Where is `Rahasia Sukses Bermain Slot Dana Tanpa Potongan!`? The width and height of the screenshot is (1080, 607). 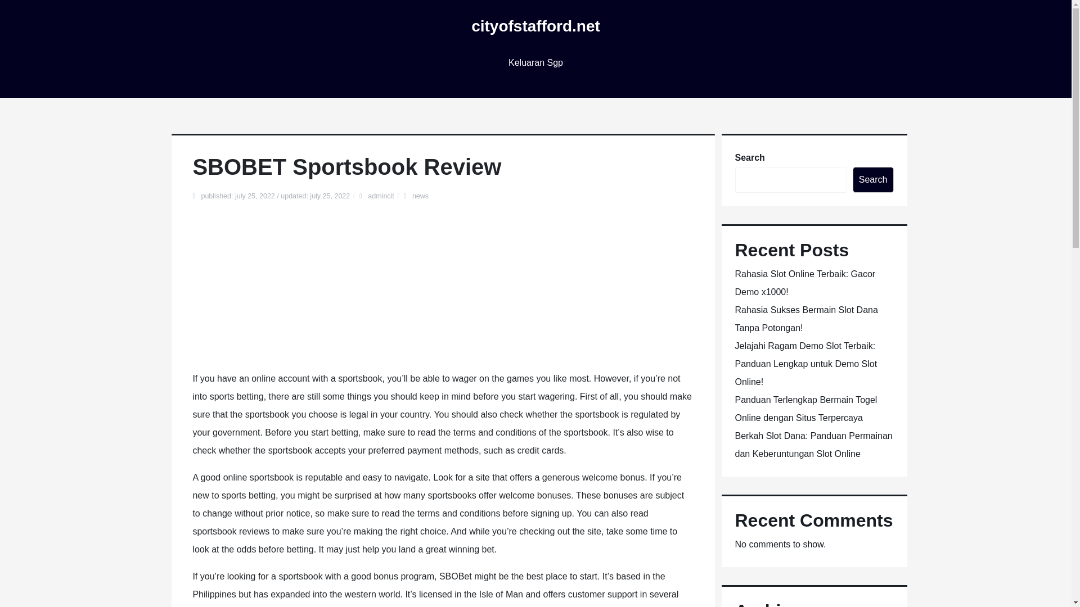
Rahasia Sukses Bermain Slot Dana Tanpa Potongan! is located at coordinates (805, 319).